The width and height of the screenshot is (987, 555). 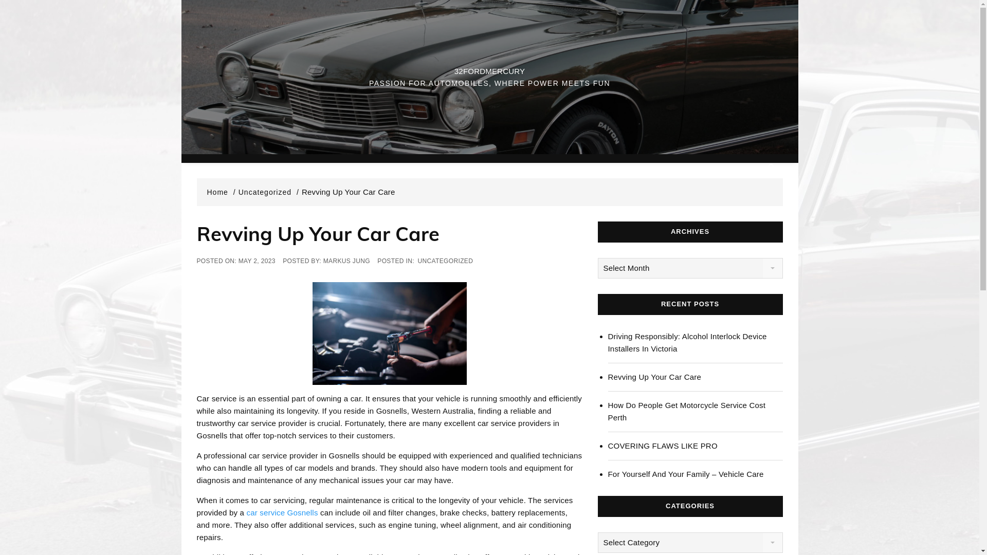 I want to click on Home, so click(x=221, y=192).